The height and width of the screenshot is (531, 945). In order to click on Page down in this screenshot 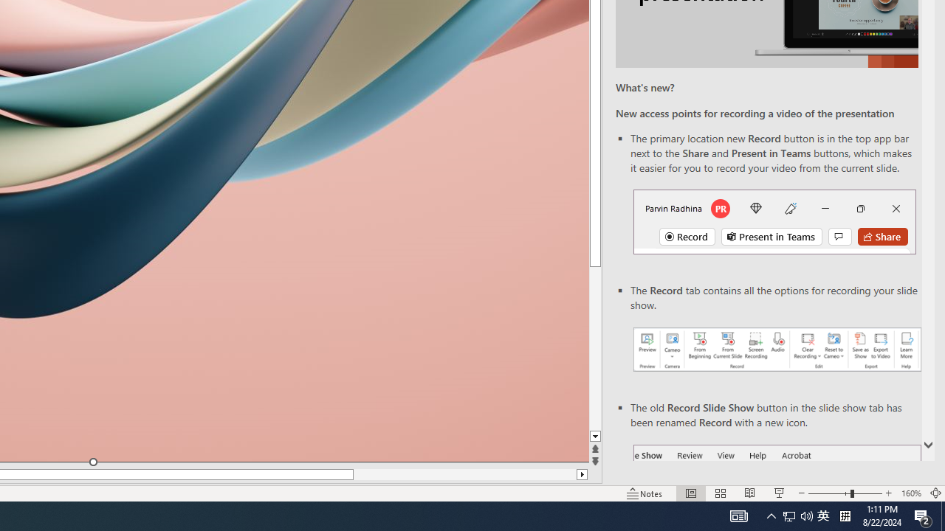, I will do `click(595, 348)`.